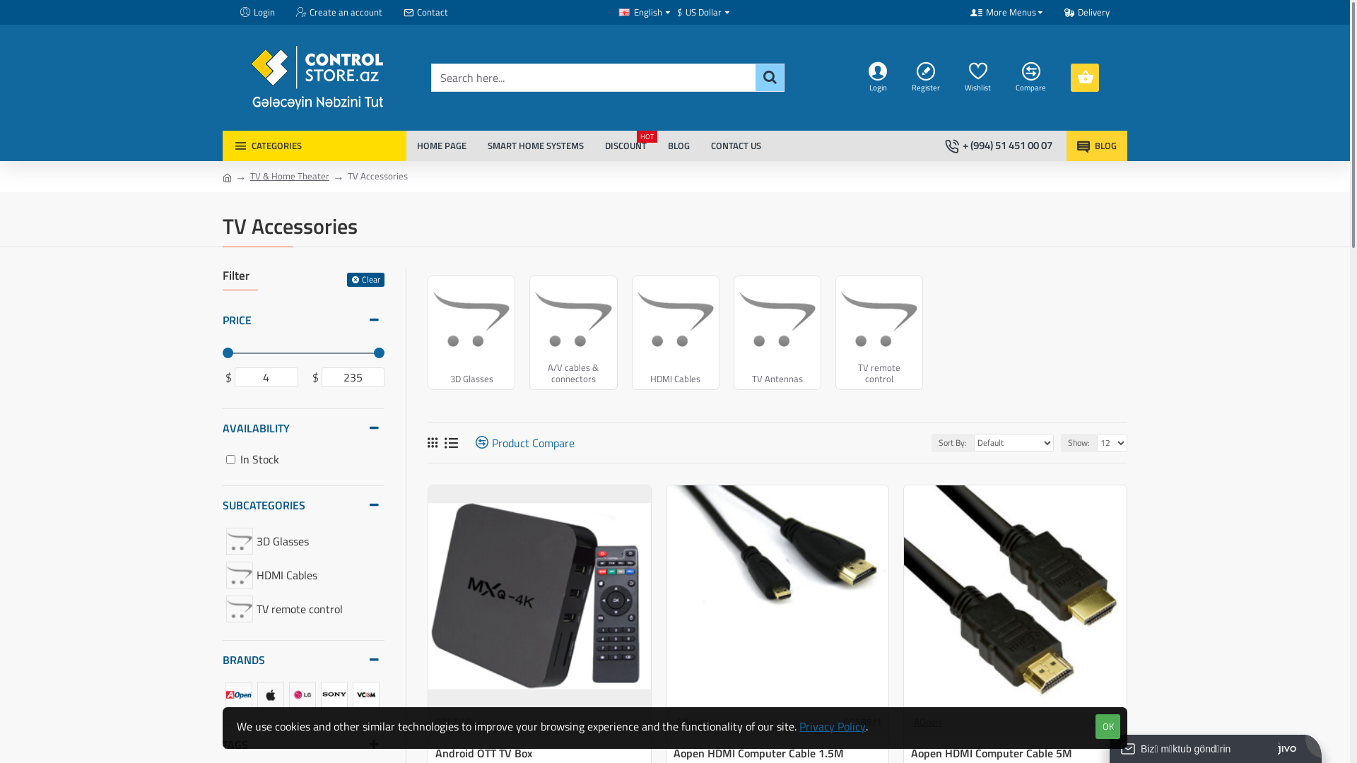 The image size is (1357, 763). I want to click on A/V cables & connectors, so click(573, 333).